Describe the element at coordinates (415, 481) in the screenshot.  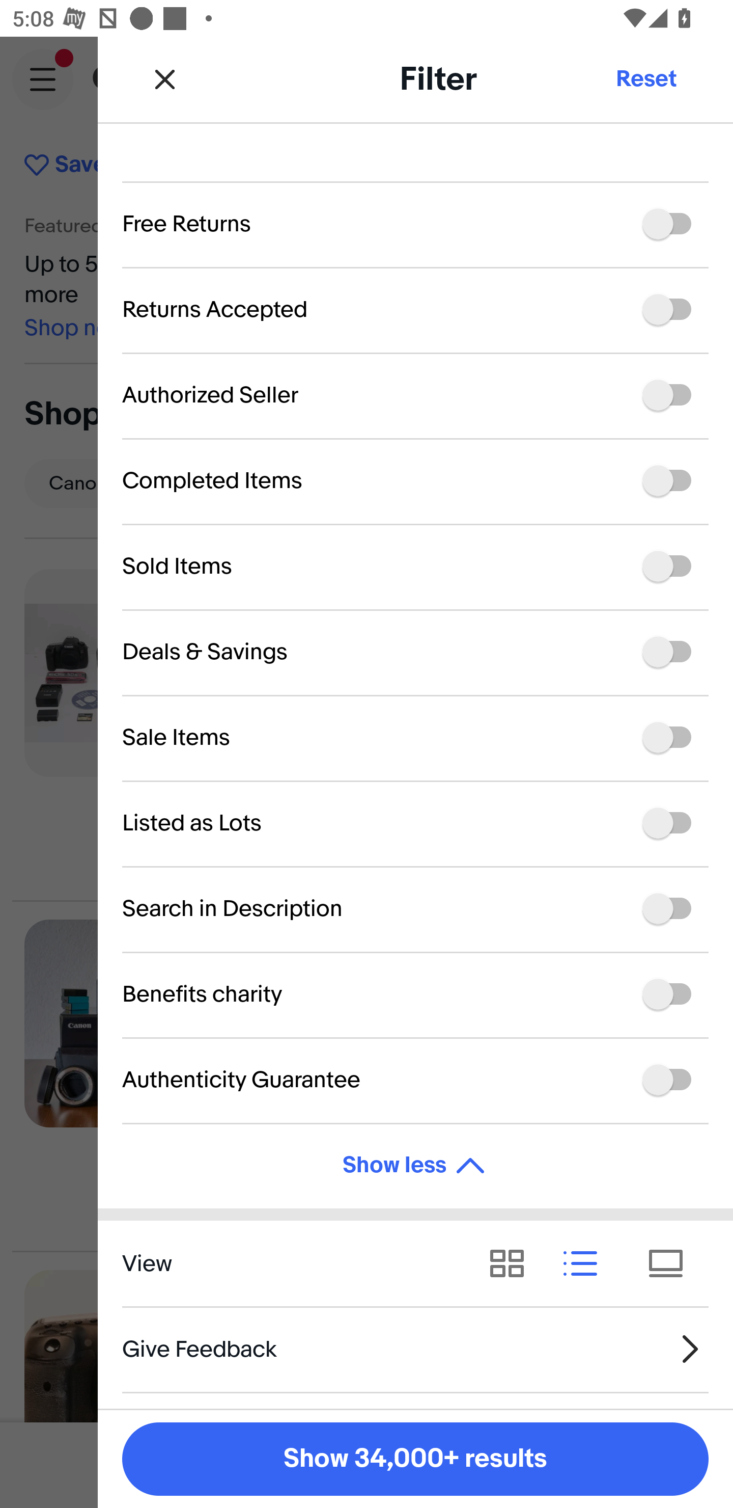
I see `Completed Items` at that location.